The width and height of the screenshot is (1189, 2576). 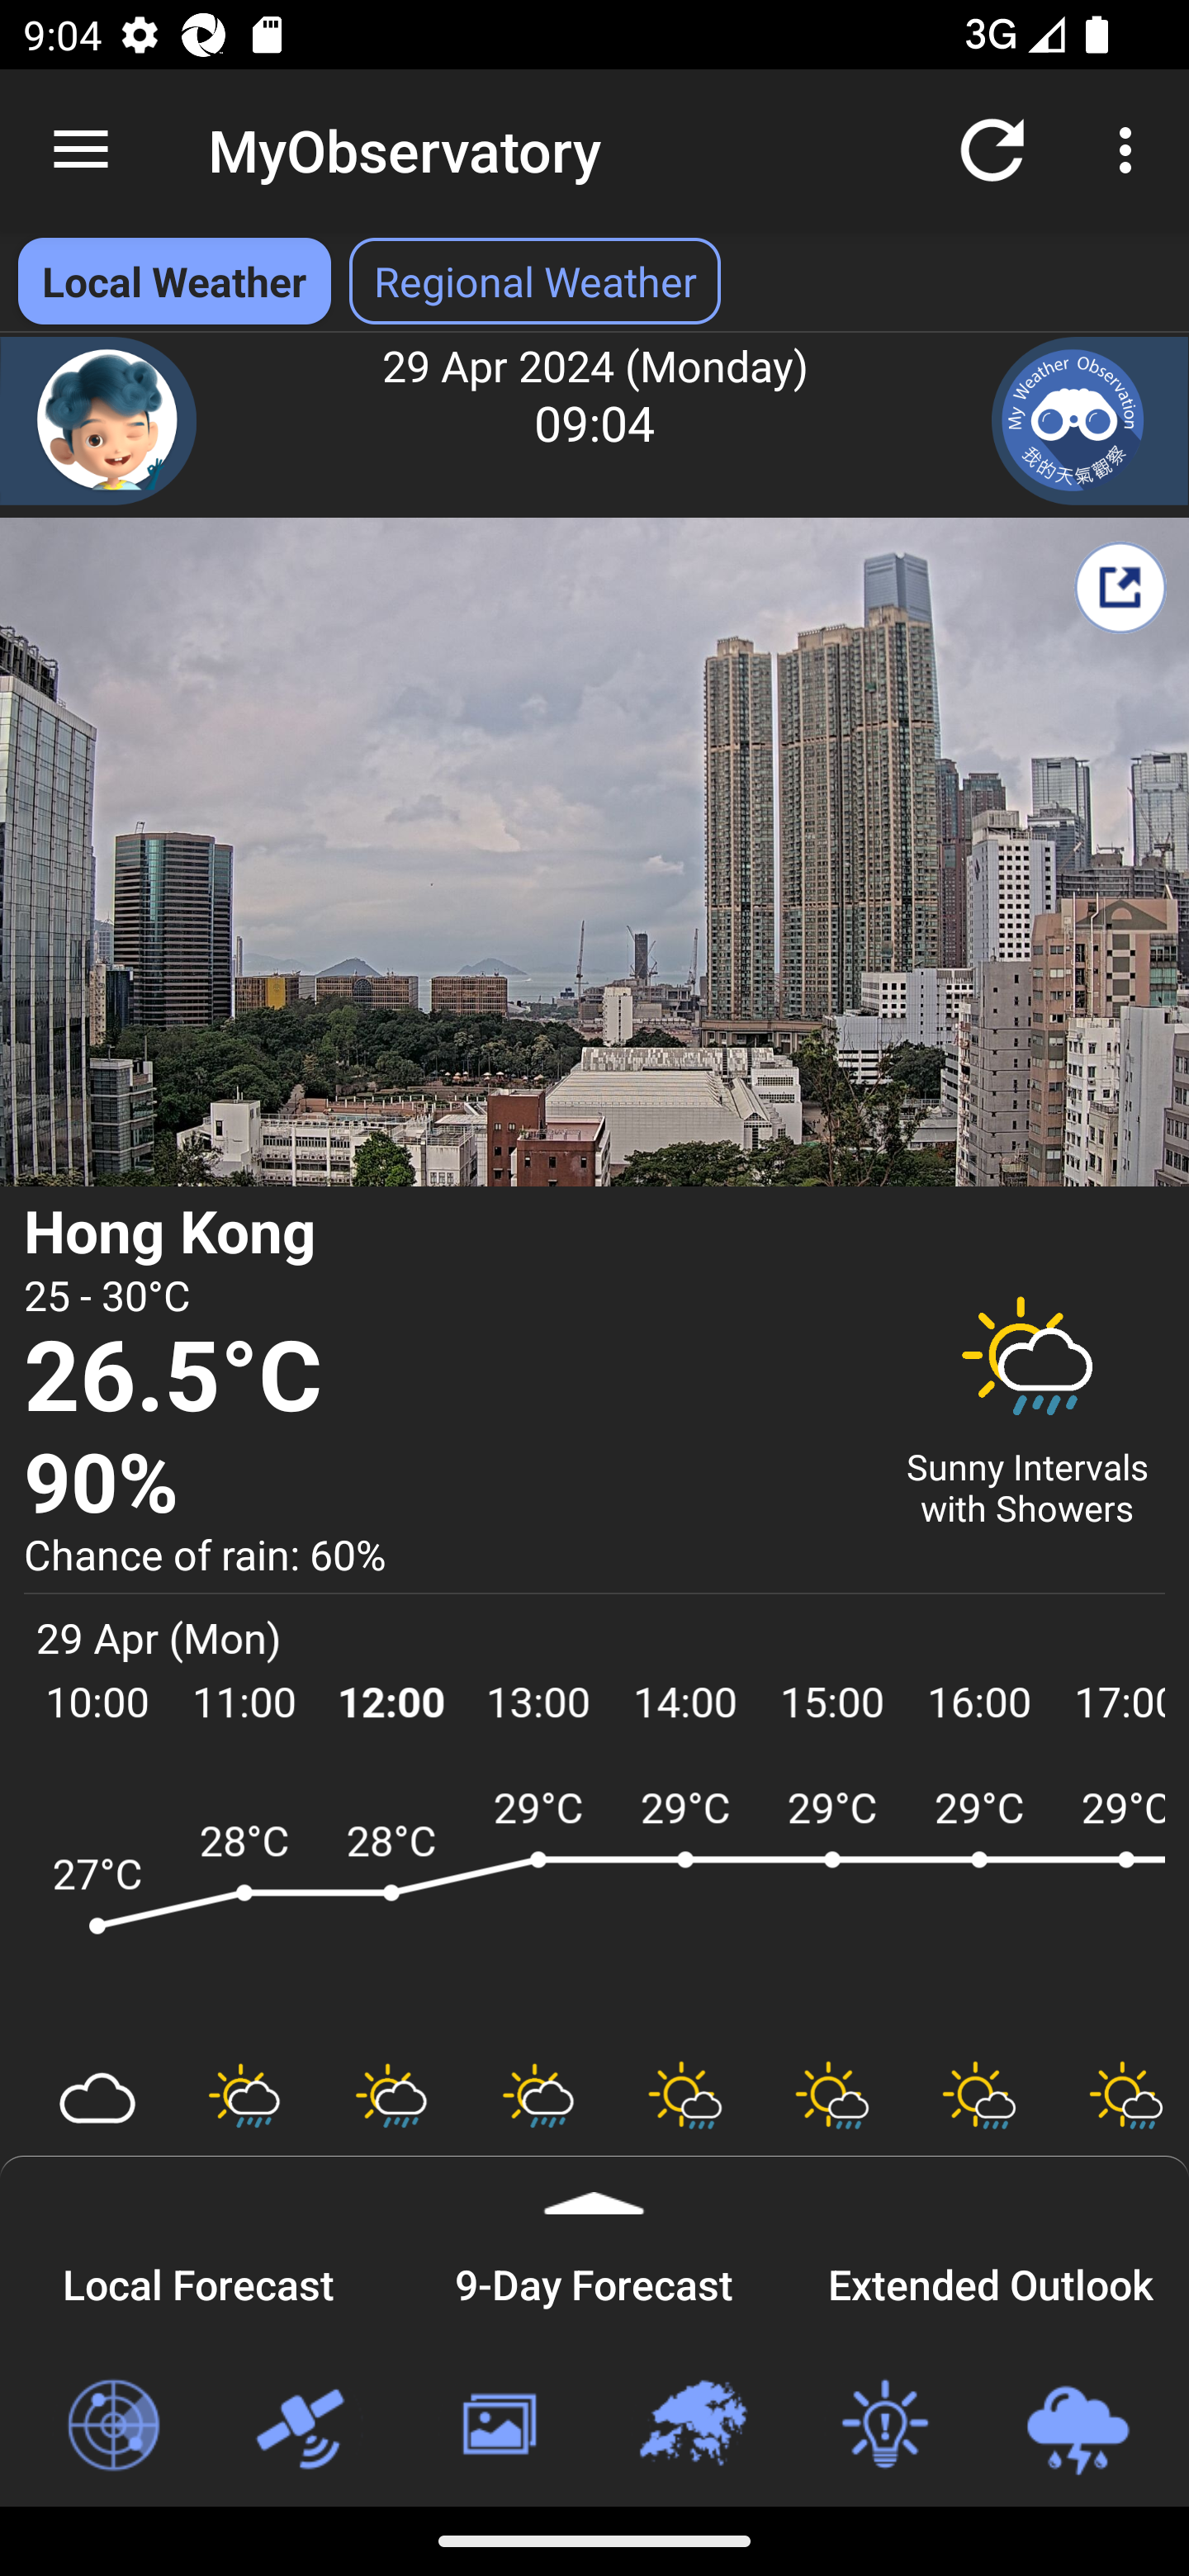 What do you see at coordinates (81, 150) in the screenshot?
I see `Navigate up` at bounding box center [81, 150].